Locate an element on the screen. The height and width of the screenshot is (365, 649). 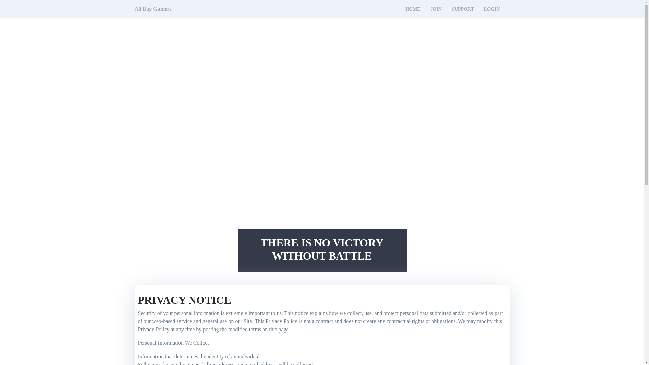
All Day Gamers is located at coordinates (153, 9).